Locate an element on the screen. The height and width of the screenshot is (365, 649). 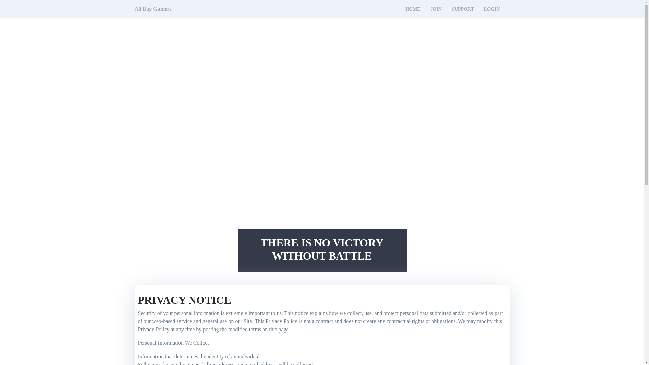
All Day Gamers is located at coordinates (153, 9).